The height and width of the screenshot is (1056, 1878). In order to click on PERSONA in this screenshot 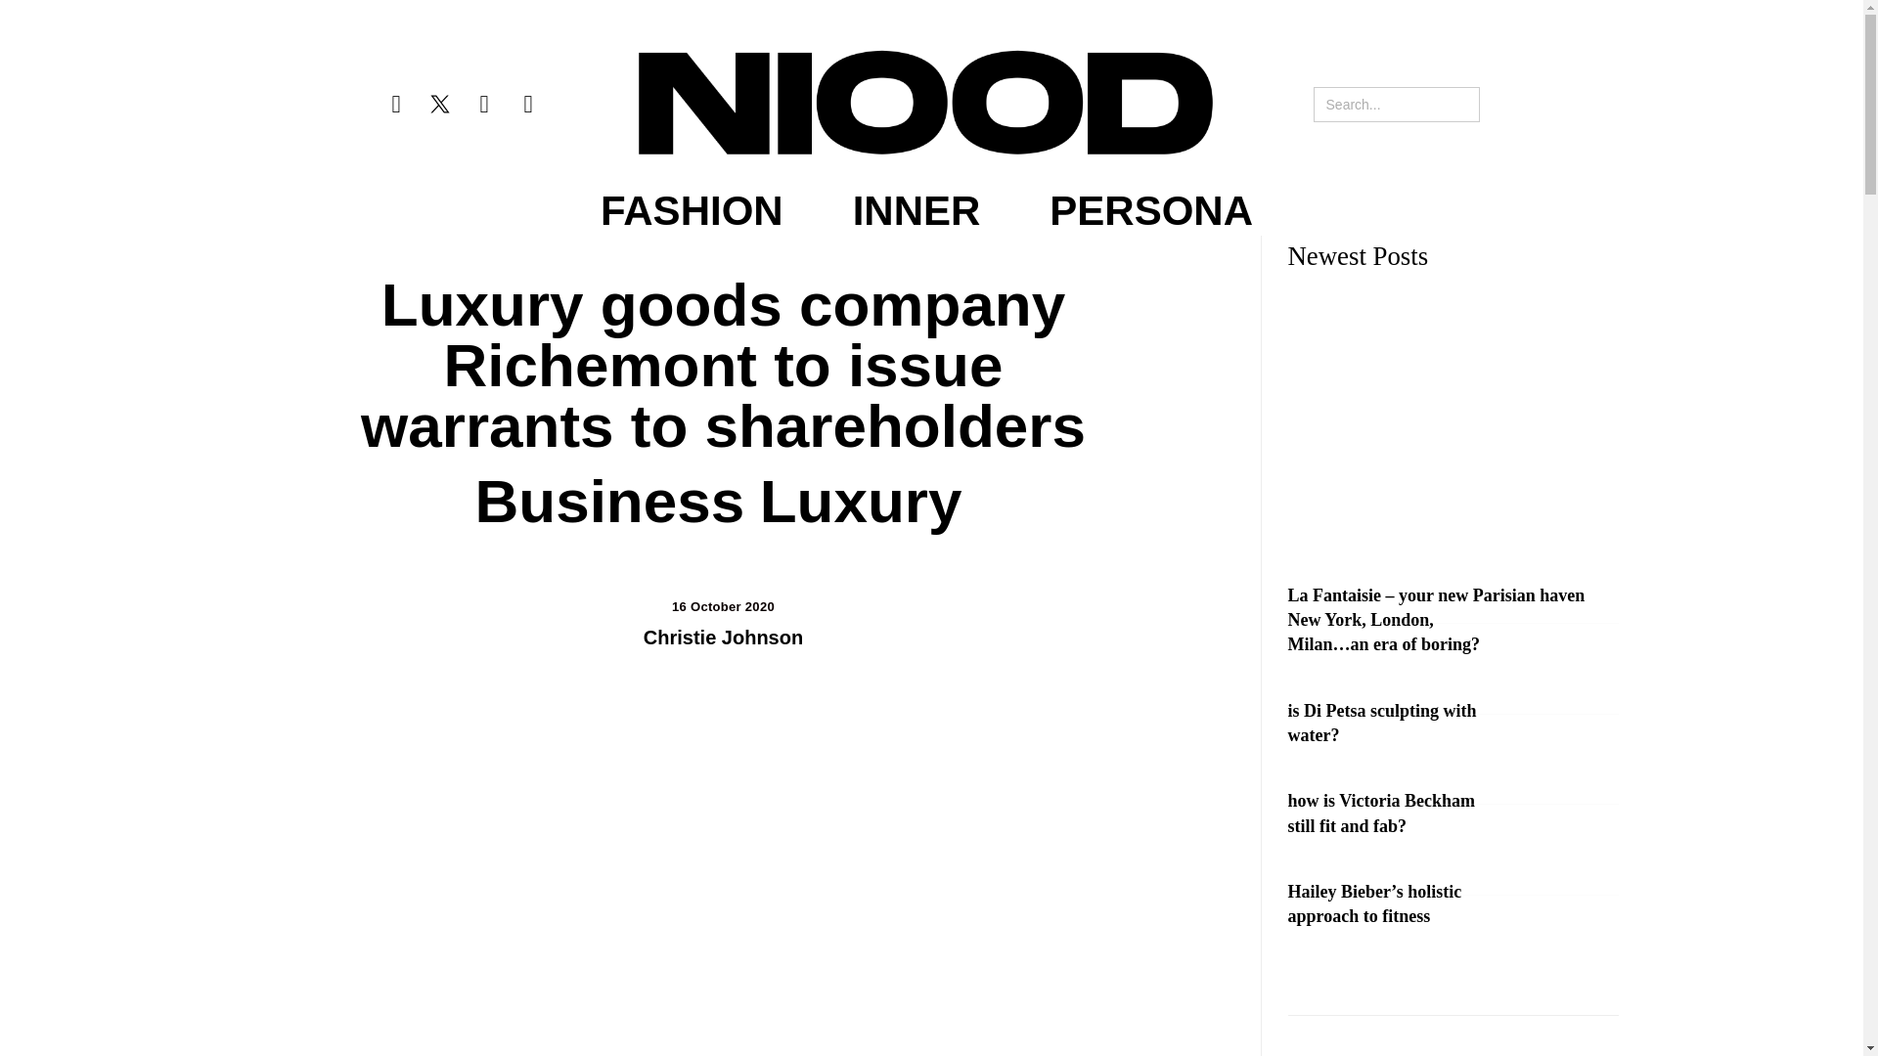, I will do `click(1150, 211)`.